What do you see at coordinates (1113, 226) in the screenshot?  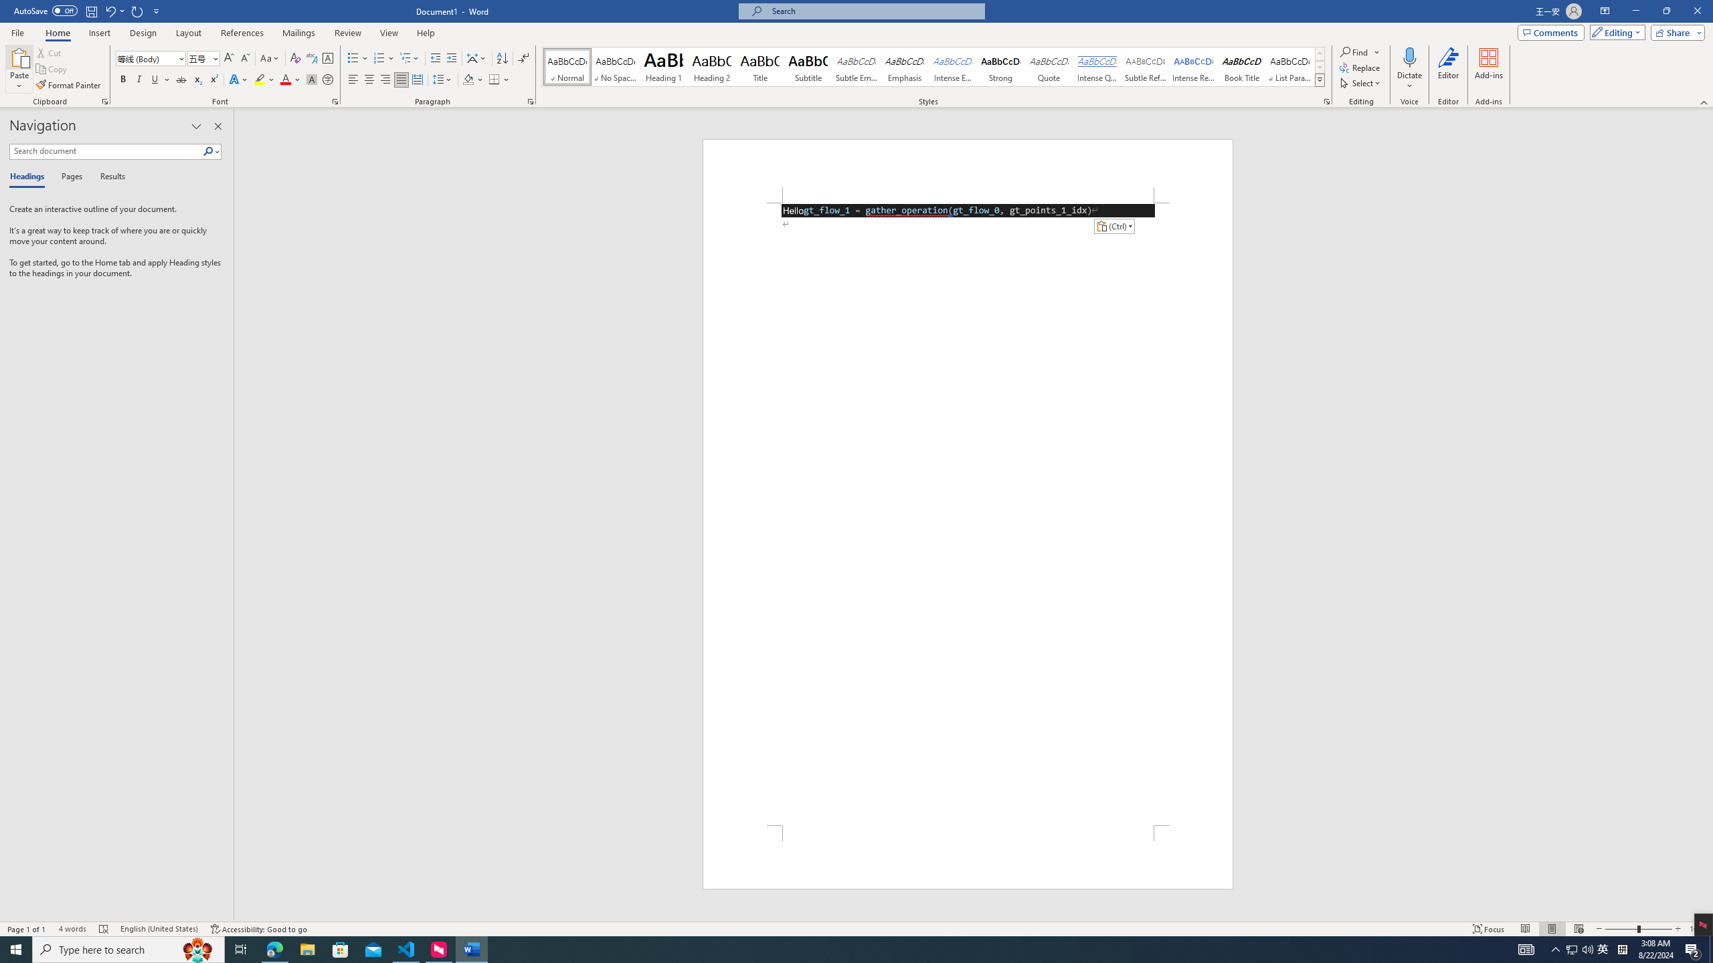 I see `Action: Paste alternatives` at bounding box center [1113, 226].